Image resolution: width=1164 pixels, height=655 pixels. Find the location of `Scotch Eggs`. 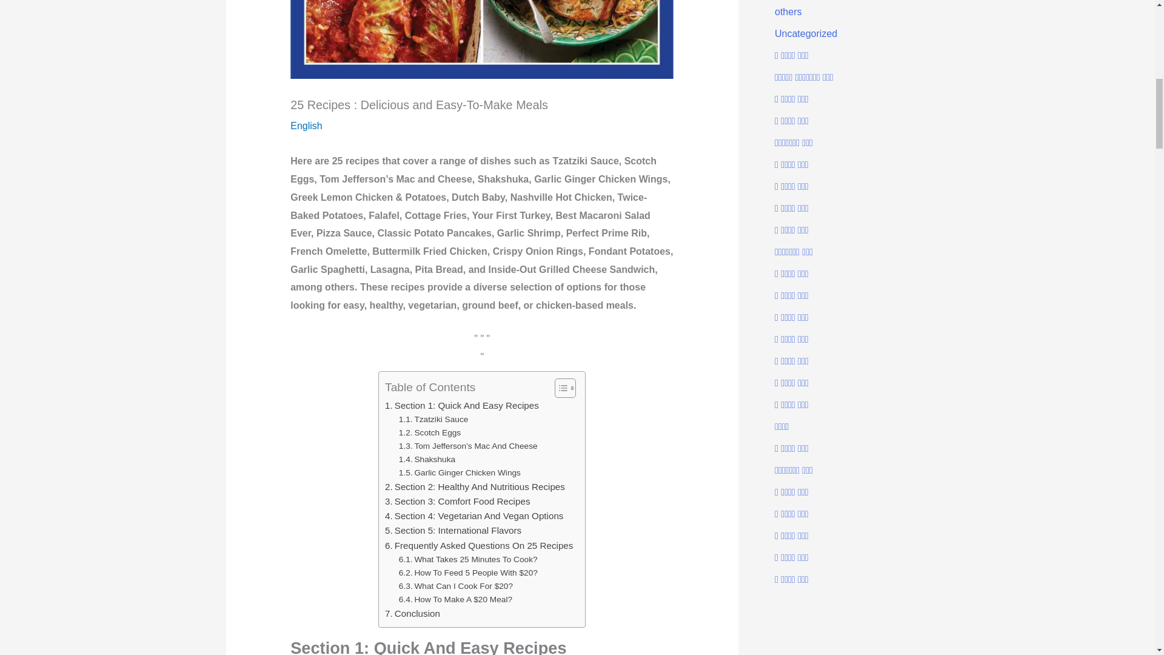

Scotch Eggs is located at coordinates (430, 433).